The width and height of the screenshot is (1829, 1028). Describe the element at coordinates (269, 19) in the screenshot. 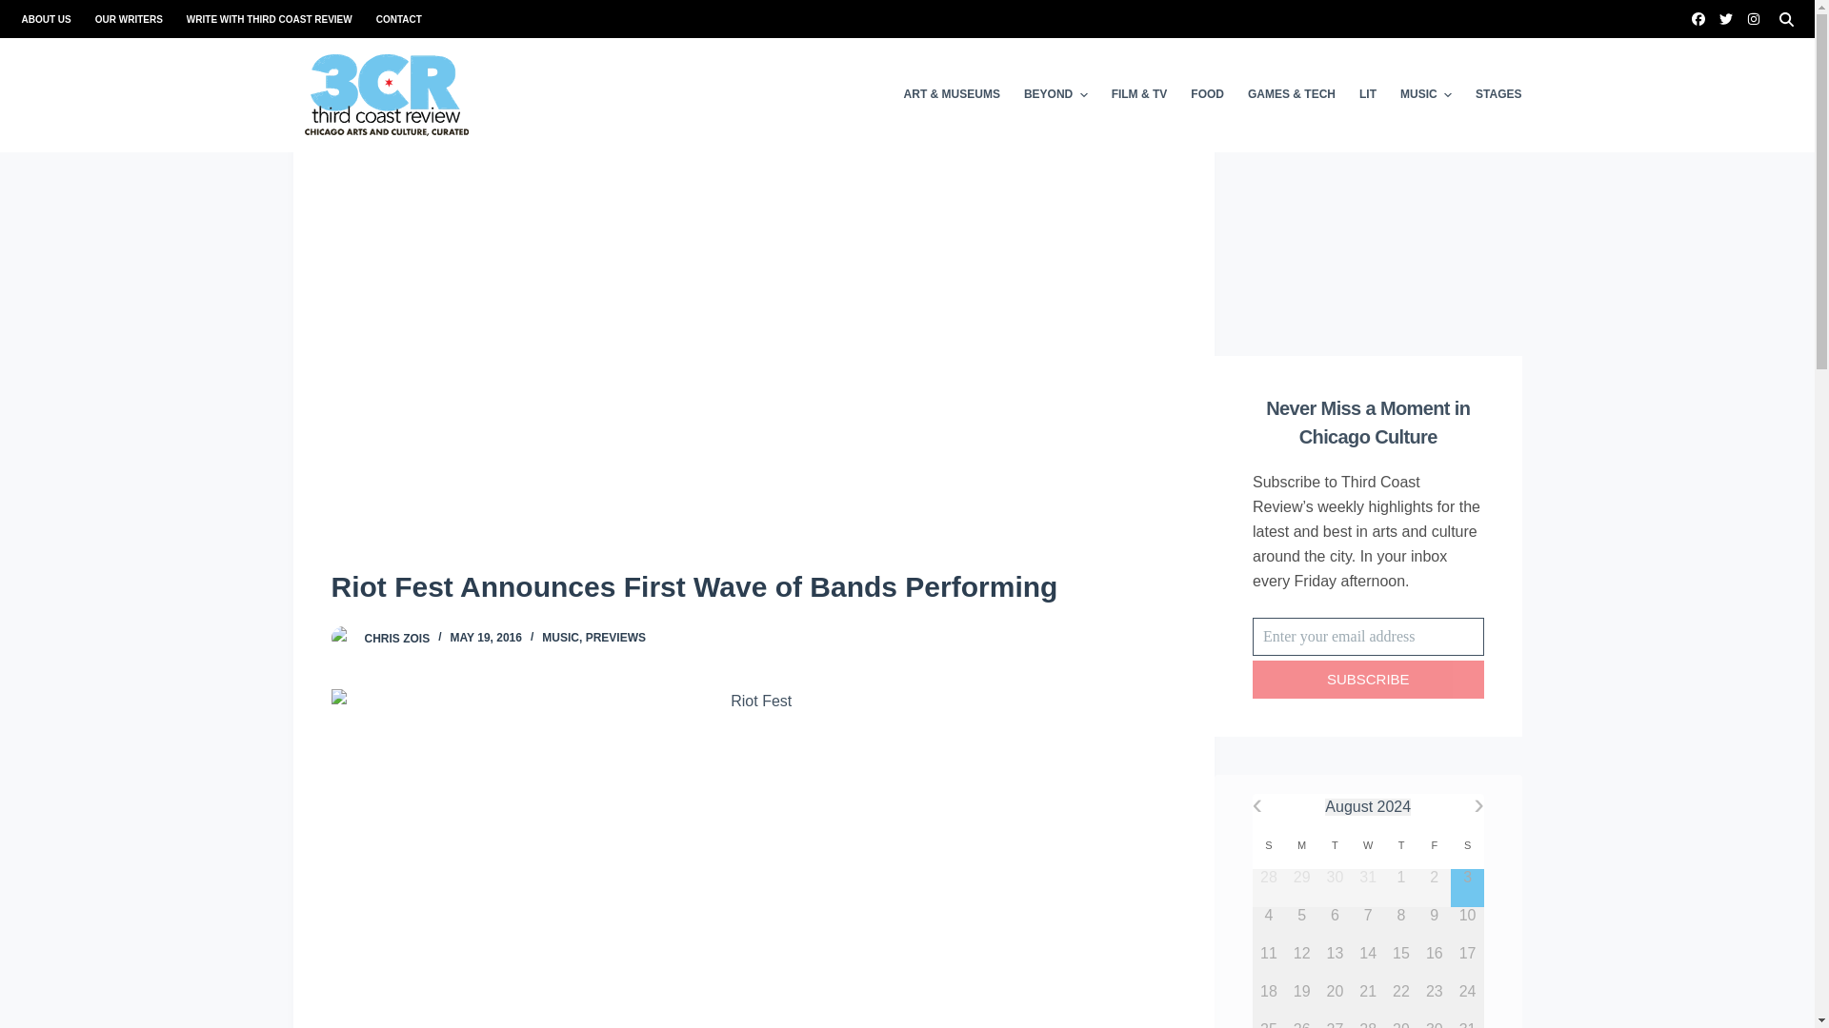

I see `WRITE WITH THIRD COAST REVIEW` at that location.